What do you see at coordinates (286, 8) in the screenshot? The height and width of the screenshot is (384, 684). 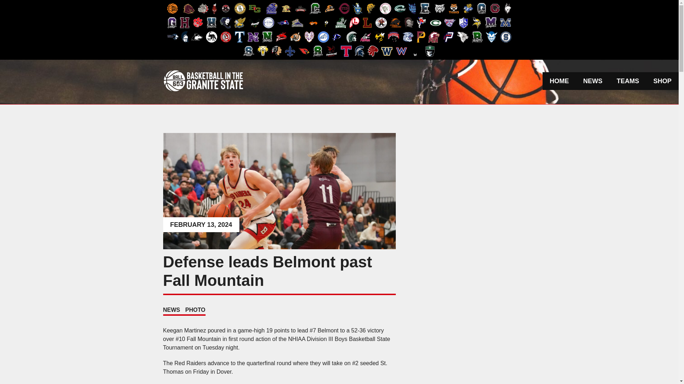 I see `Campbell` at bounding box center [286, 8].